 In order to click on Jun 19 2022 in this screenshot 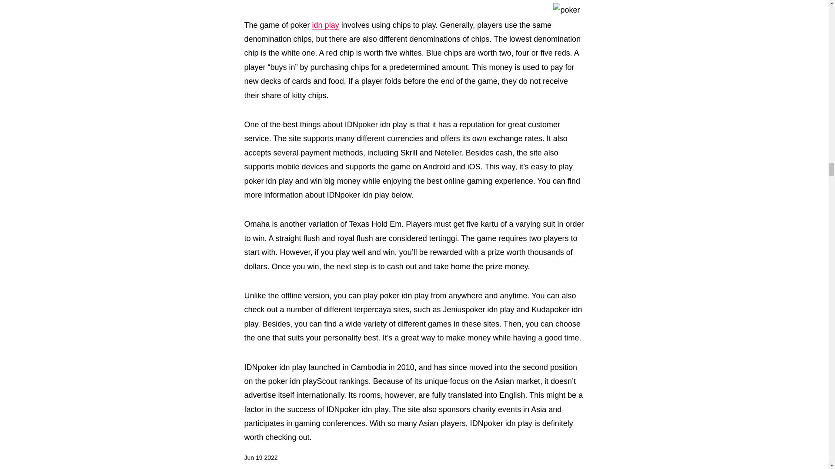, I will do `click(261, 458)`.